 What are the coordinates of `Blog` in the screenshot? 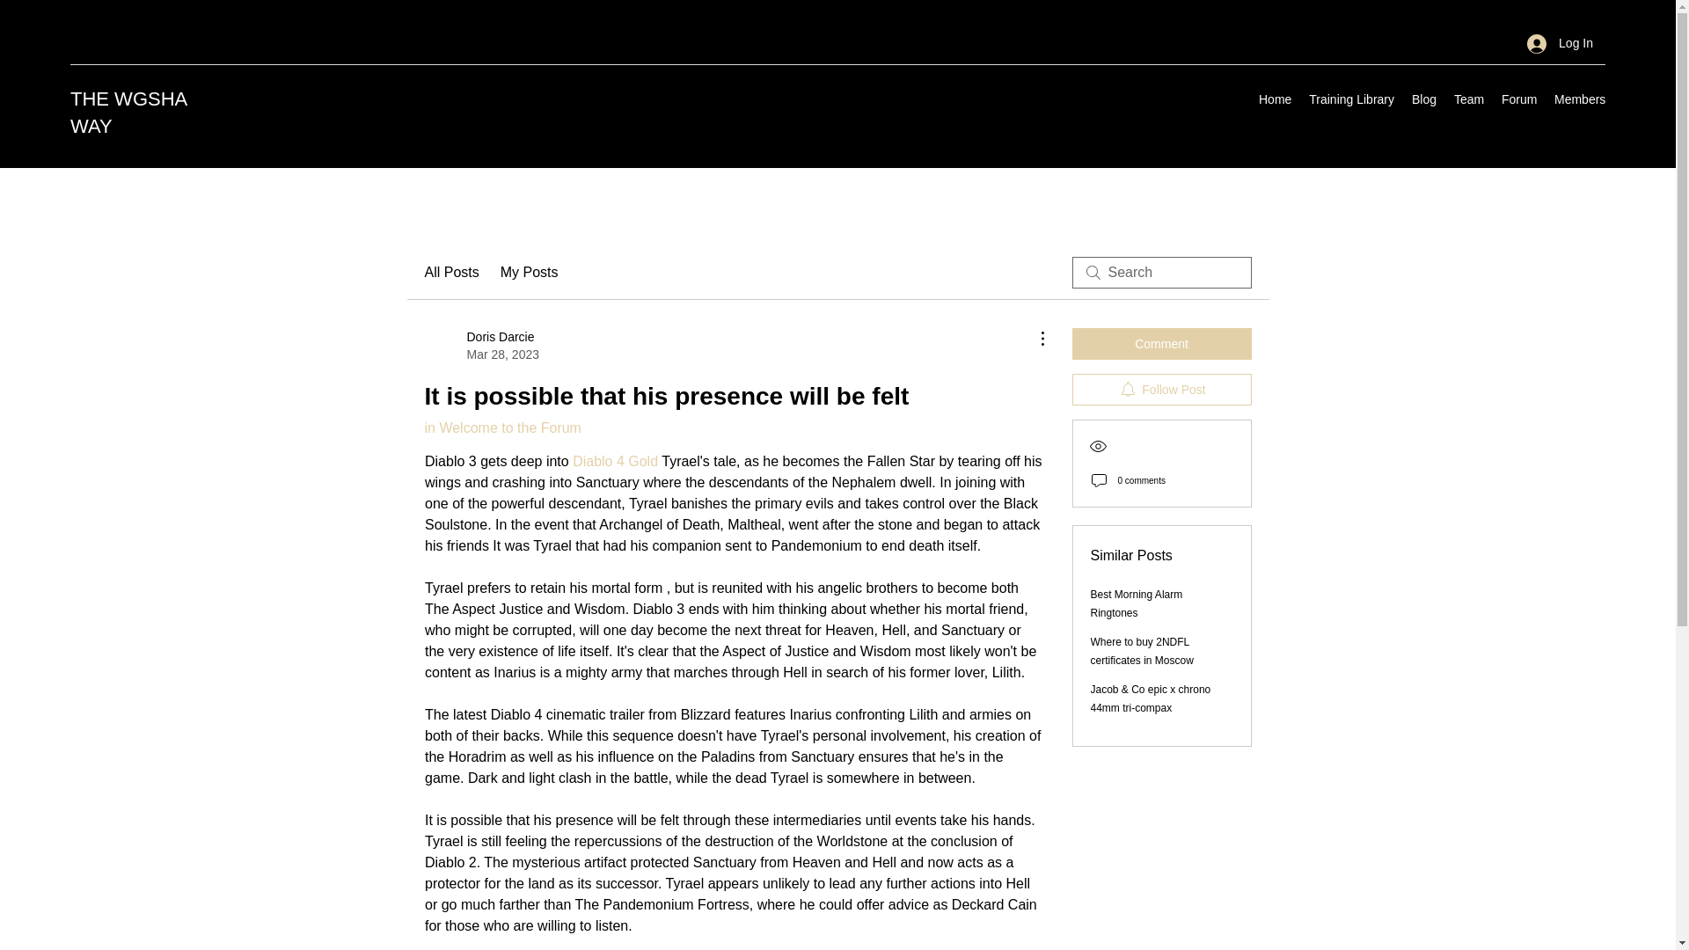 It's located at (1424, 99).